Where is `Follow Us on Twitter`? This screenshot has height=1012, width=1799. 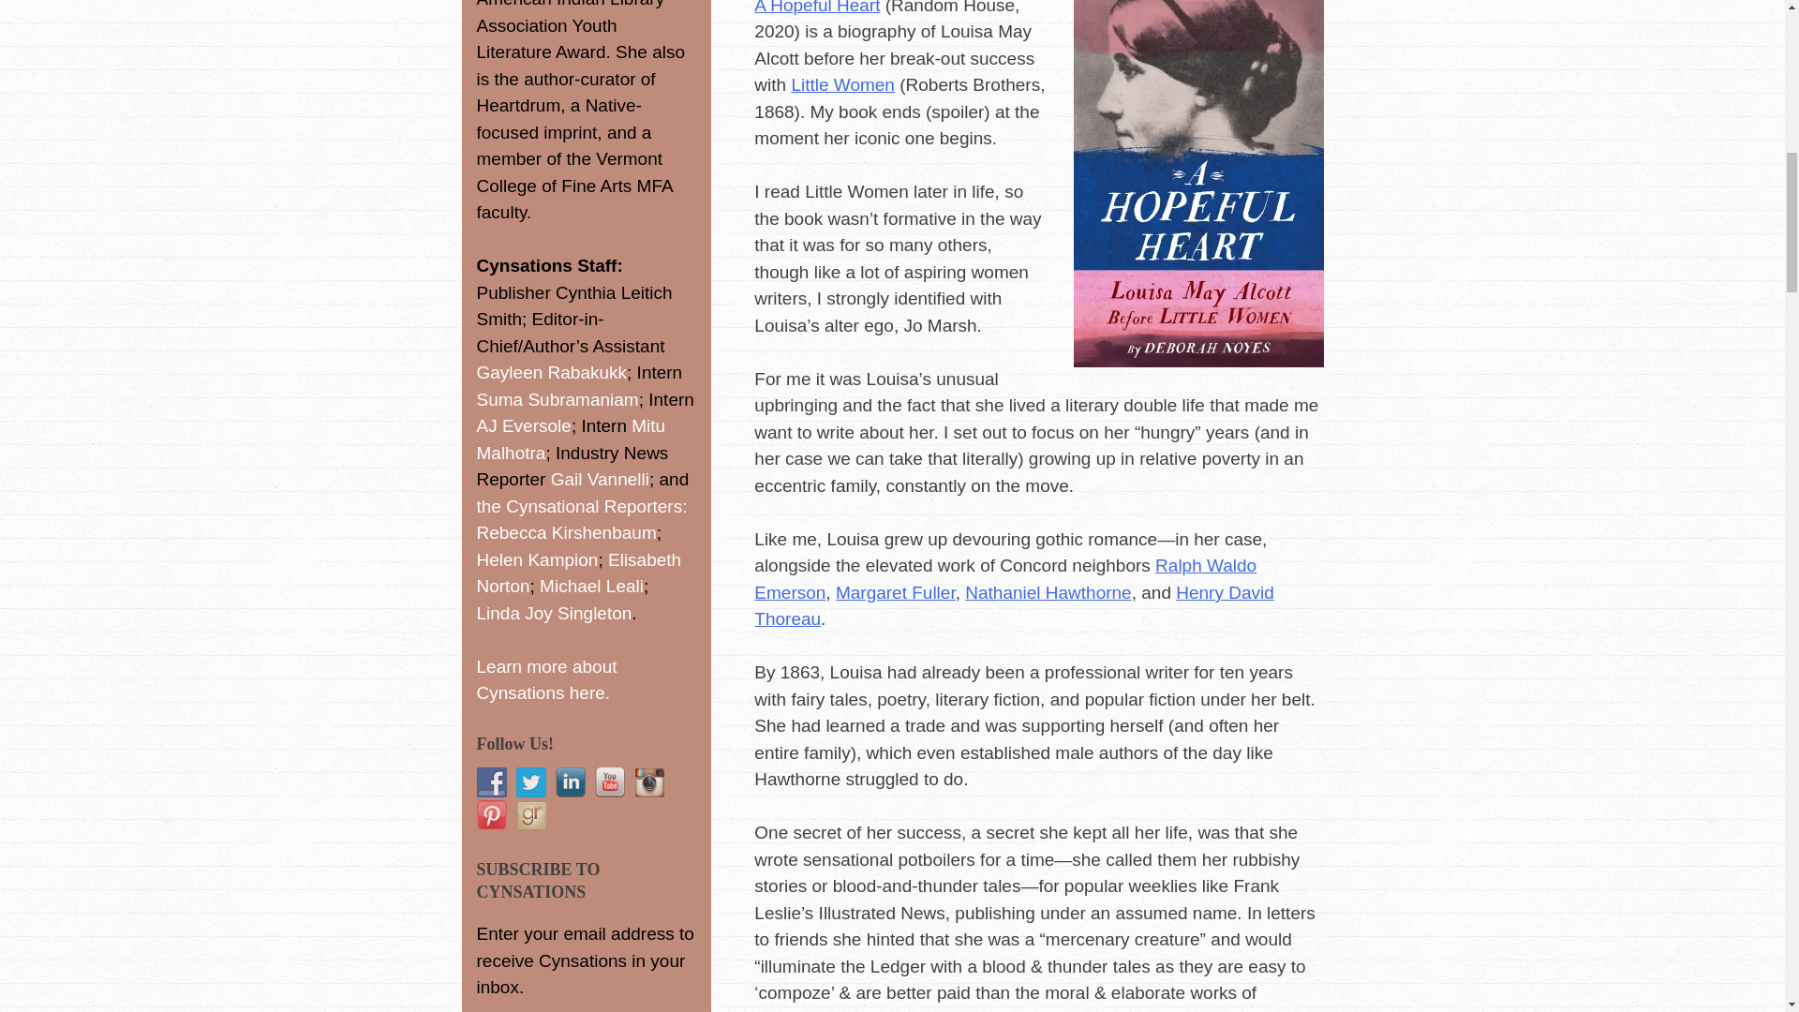 Follow Us on Twitter is located at coordinates (529, 781).